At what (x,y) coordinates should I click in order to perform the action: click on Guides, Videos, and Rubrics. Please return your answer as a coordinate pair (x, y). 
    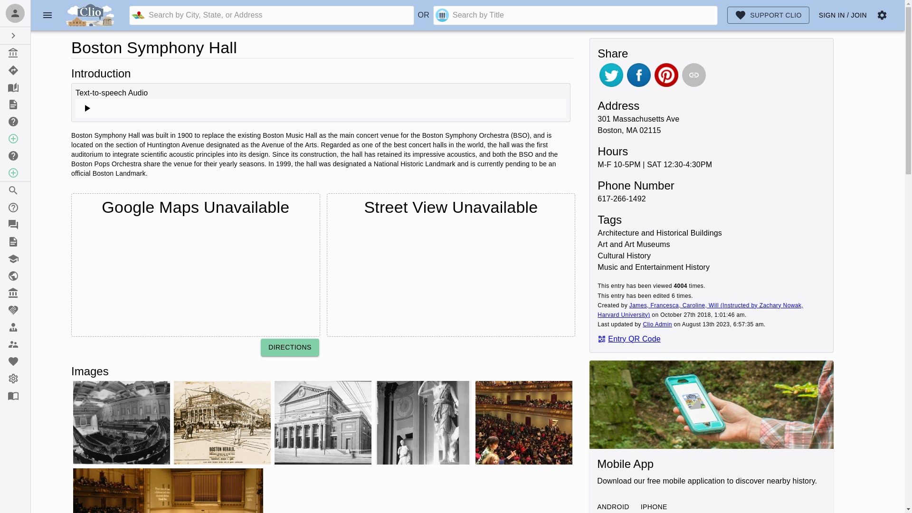
    Looking at the image, I should click on (15, 242).